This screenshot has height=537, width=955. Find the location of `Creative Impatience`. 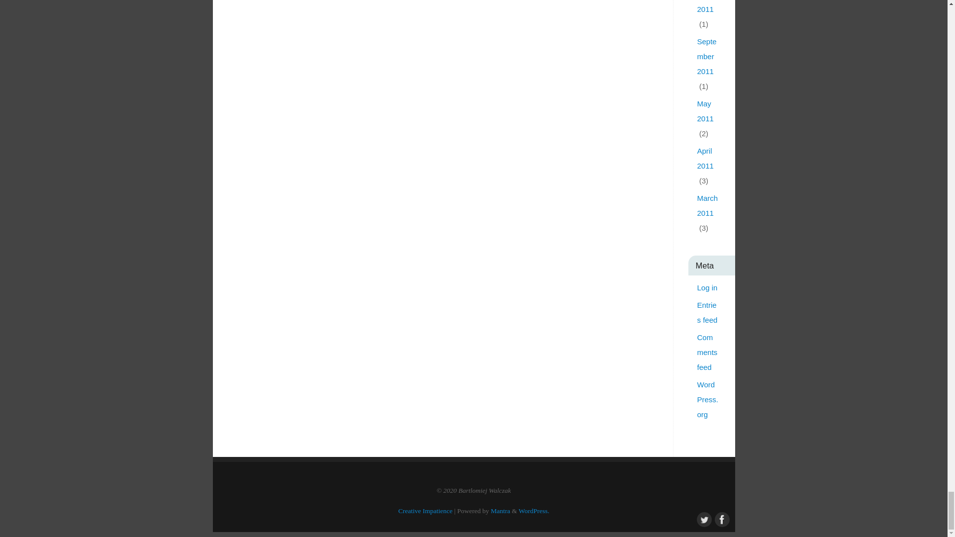

Creative Impatience is located at coordinates (425, 510).